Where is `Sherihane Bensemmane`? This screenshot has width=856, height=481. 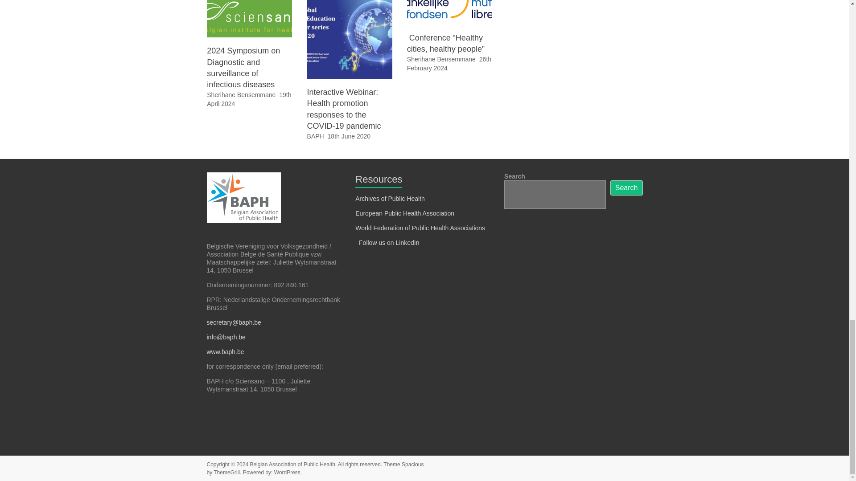
Sherihane Bensemmane is located at coordinates (441, 59).